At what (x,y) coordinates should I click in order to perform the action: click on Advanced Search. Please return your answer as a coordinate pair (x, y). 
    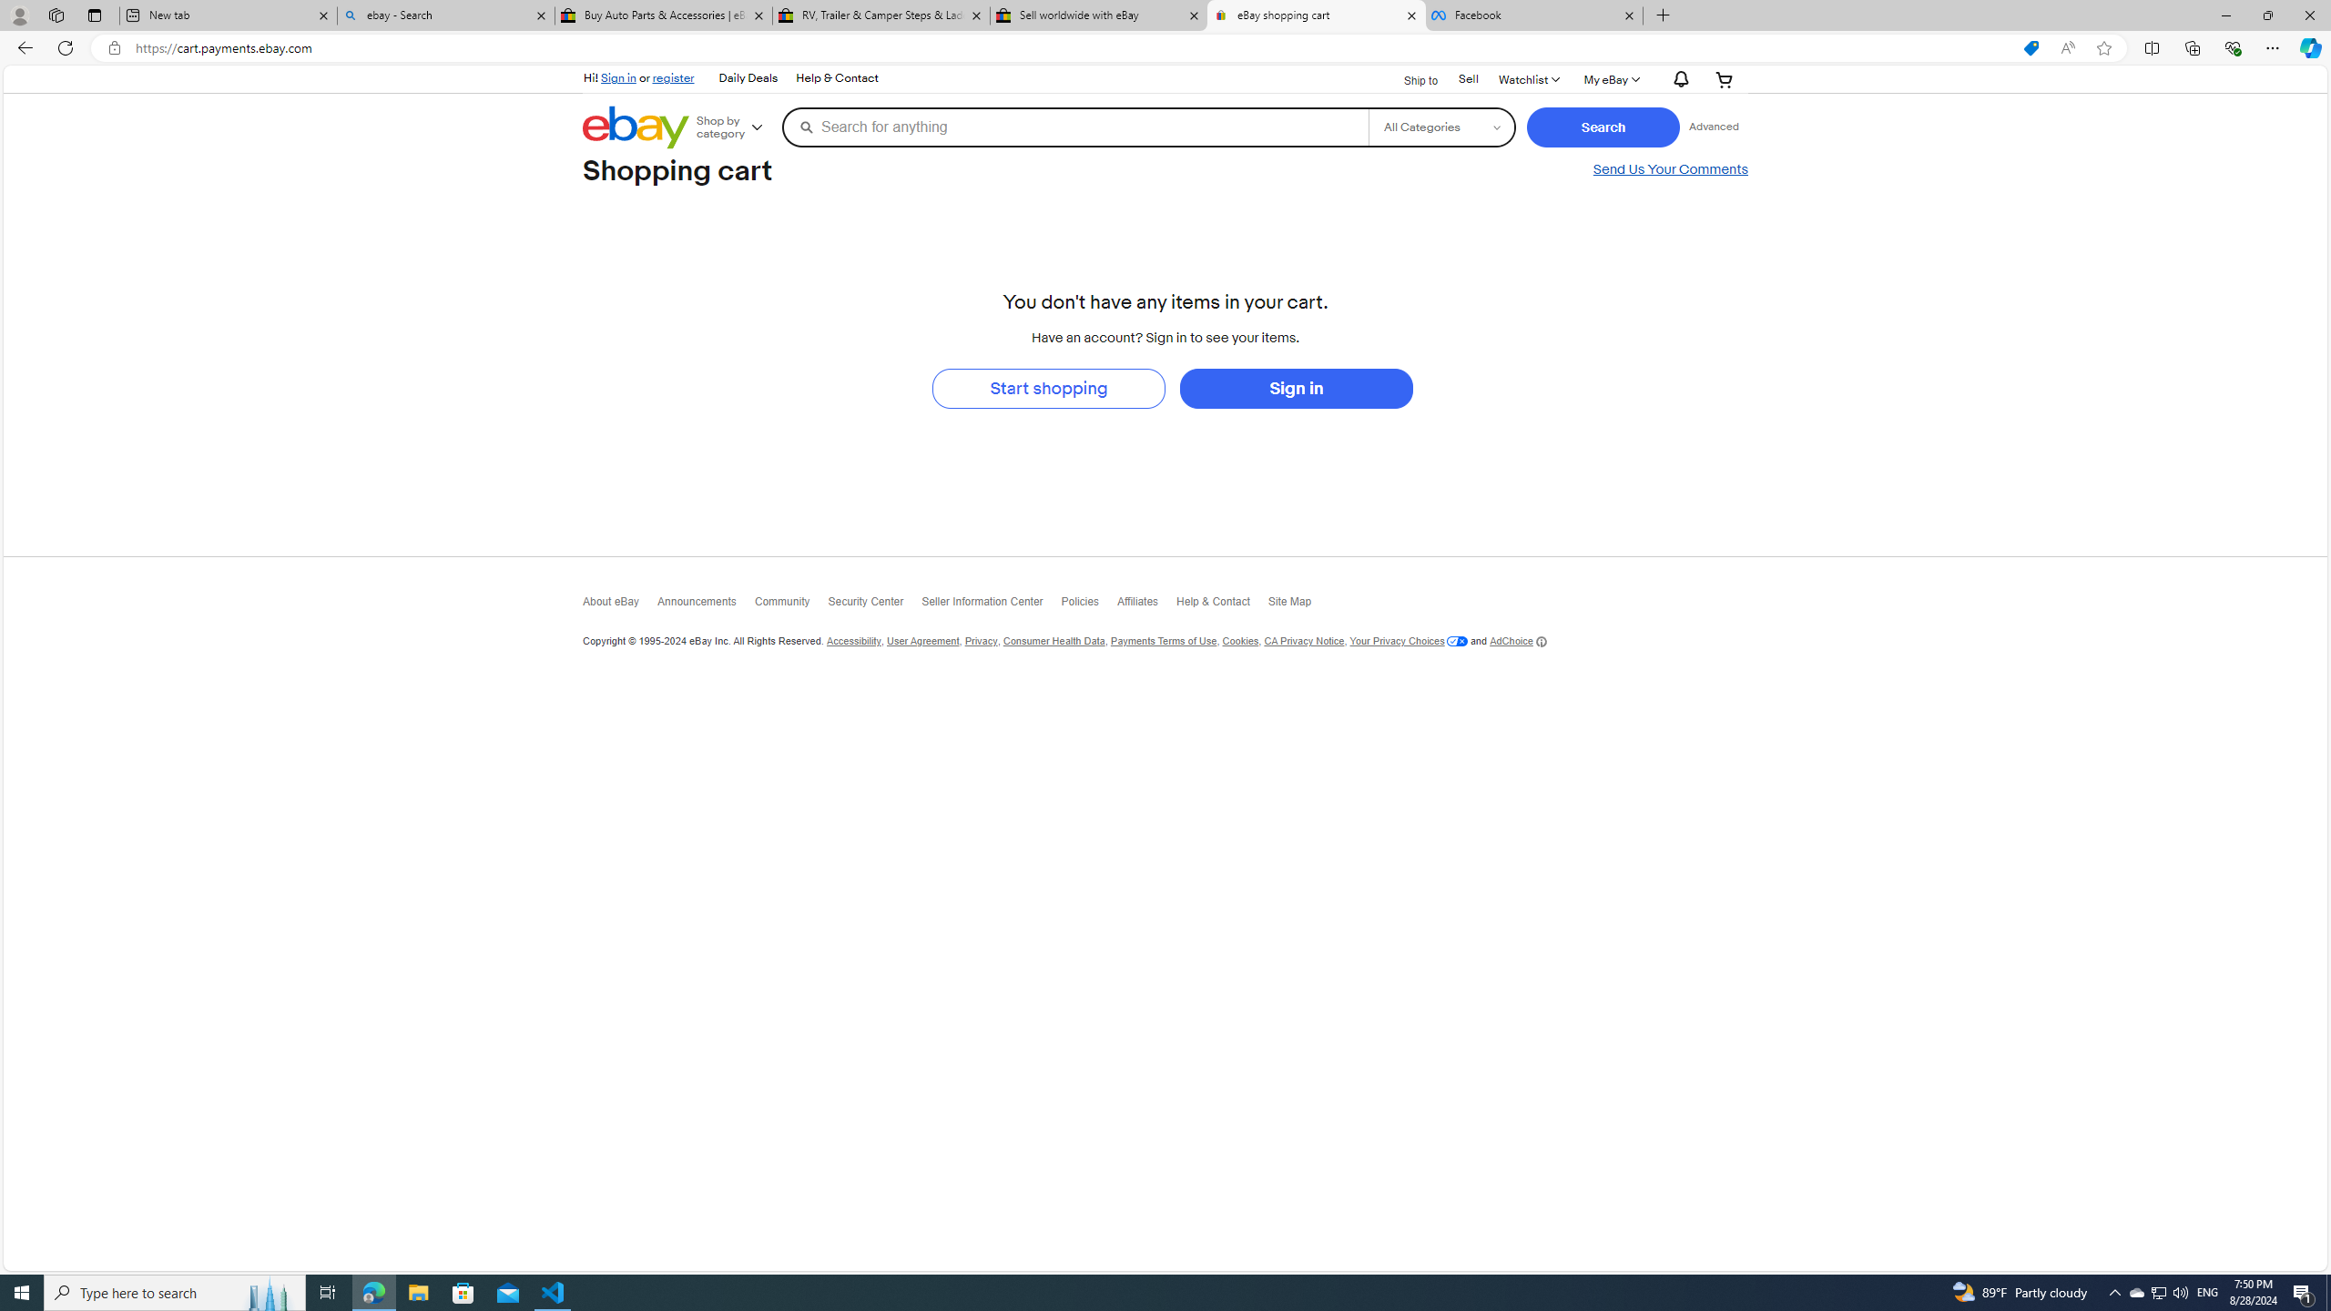
    Looking at the image, I should click on (1714, 127).